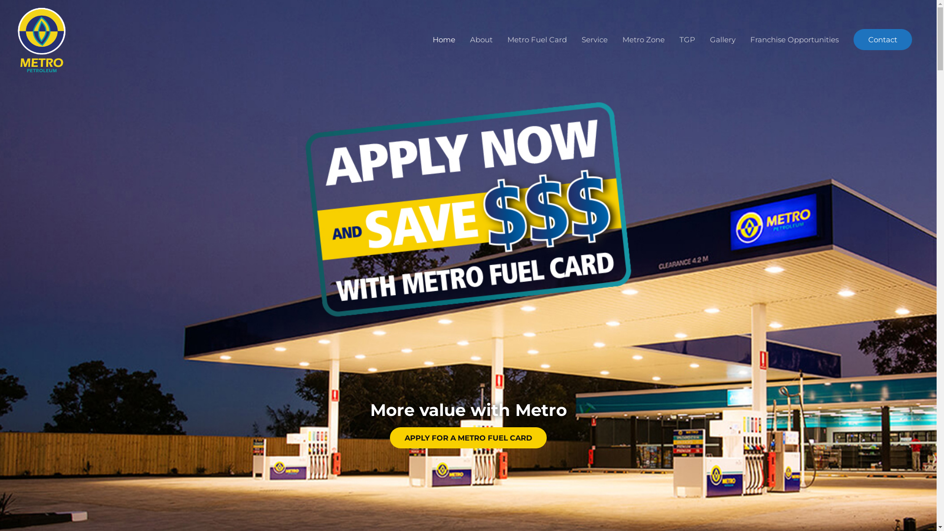 The image size is (944, 531). I want to click on About, so click(481, 40).